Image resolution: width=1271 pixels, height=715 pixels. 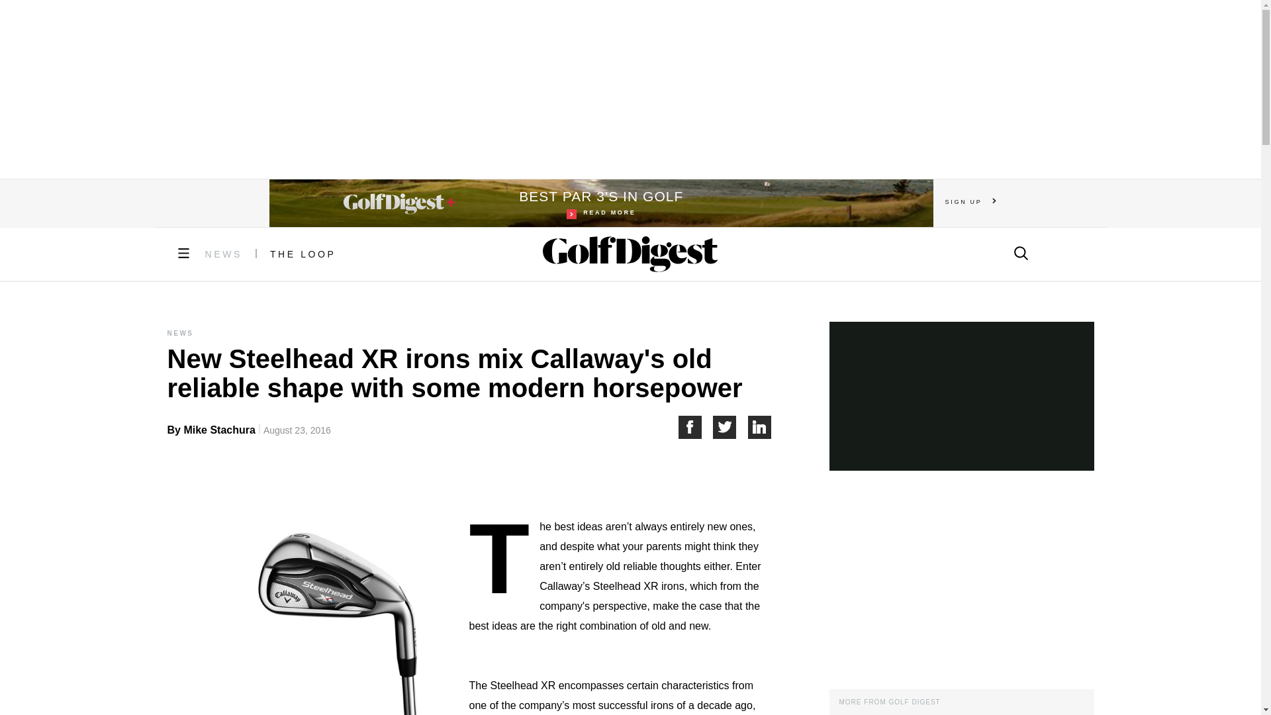 I want to click on NEWS, so click(x=224, y=254).